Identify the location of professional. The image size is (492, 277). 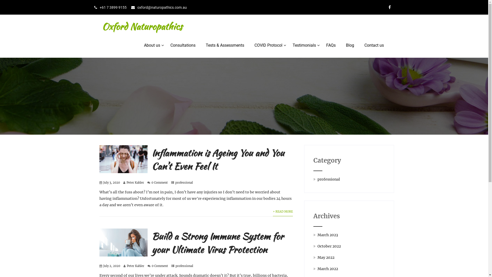
(184, 183).